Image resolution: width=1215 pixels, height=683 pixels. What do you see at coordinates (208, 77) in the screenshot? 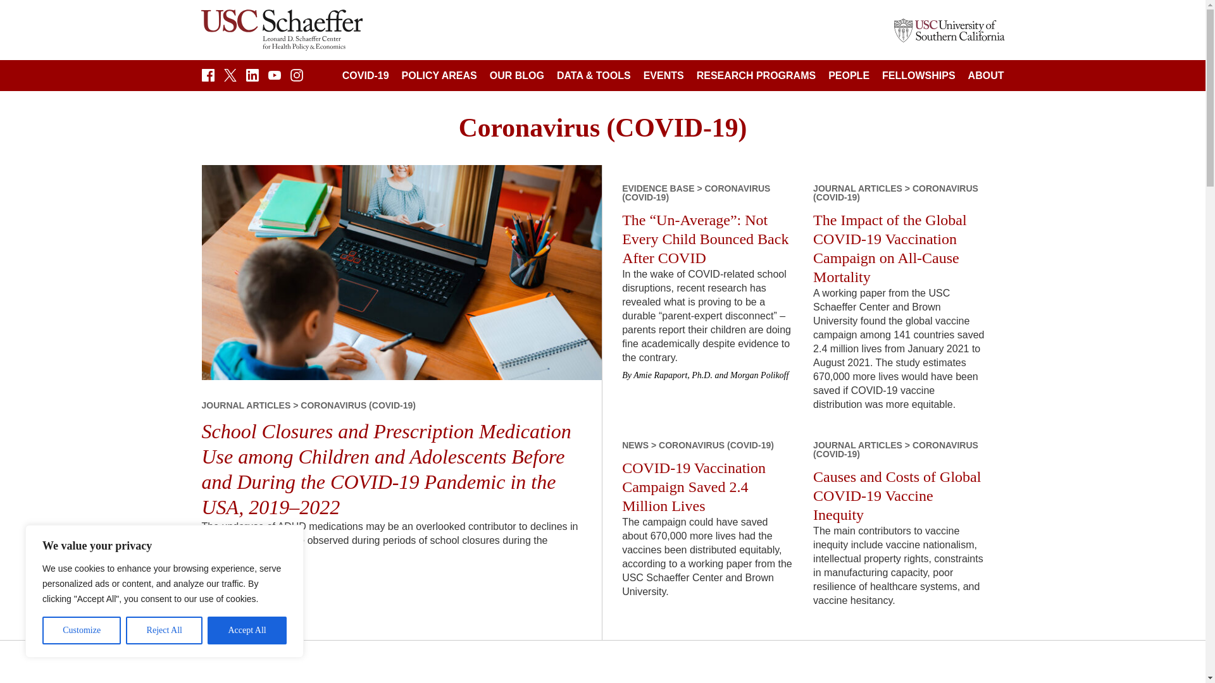
I see `USC on Facebook` at bounding box center [208, 77].